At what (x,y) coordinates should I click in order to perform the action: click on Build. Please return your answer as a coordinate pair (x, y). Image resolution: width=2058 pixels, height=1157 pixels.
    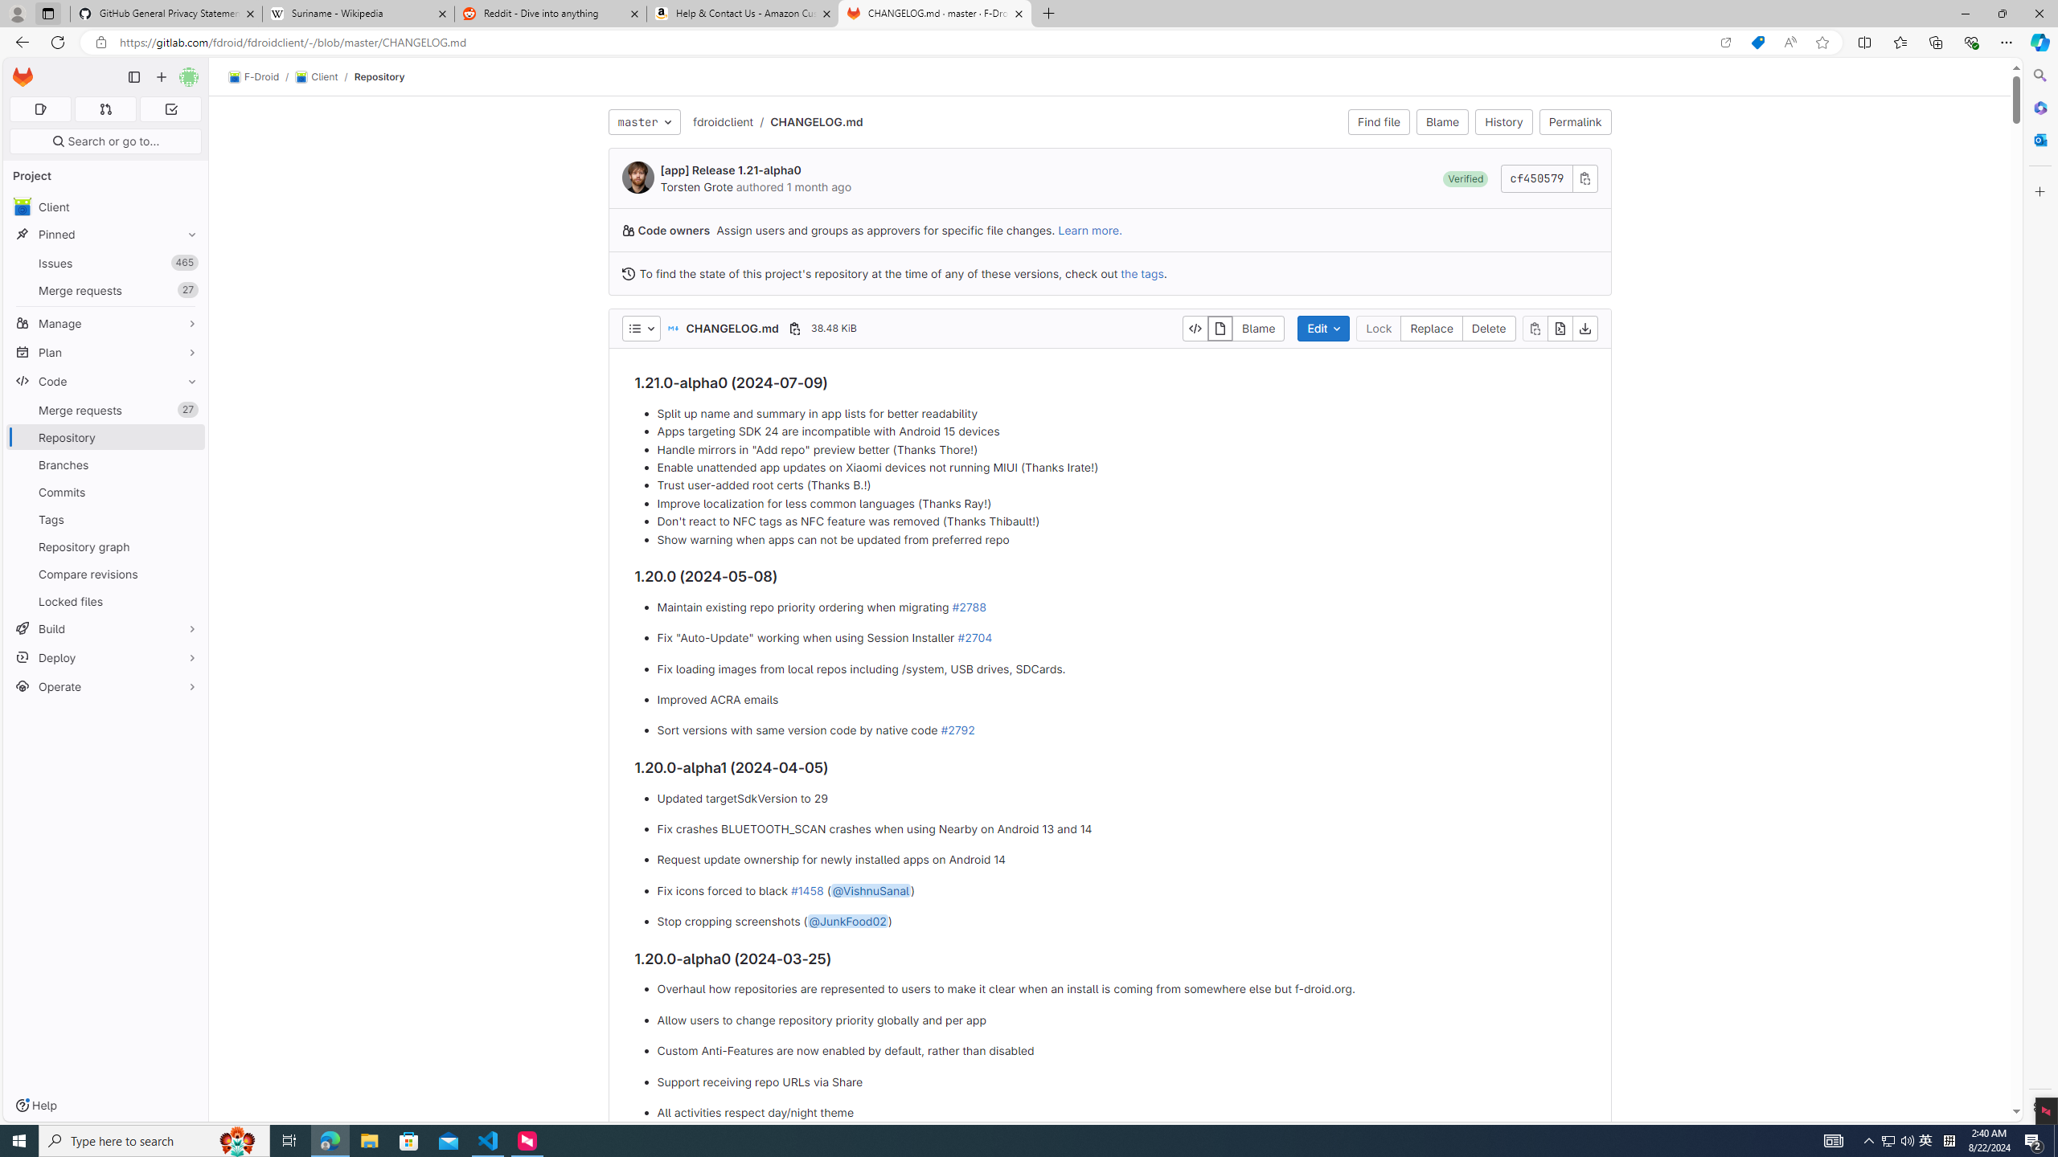
    Looking at the image, I should click on (106, 628).